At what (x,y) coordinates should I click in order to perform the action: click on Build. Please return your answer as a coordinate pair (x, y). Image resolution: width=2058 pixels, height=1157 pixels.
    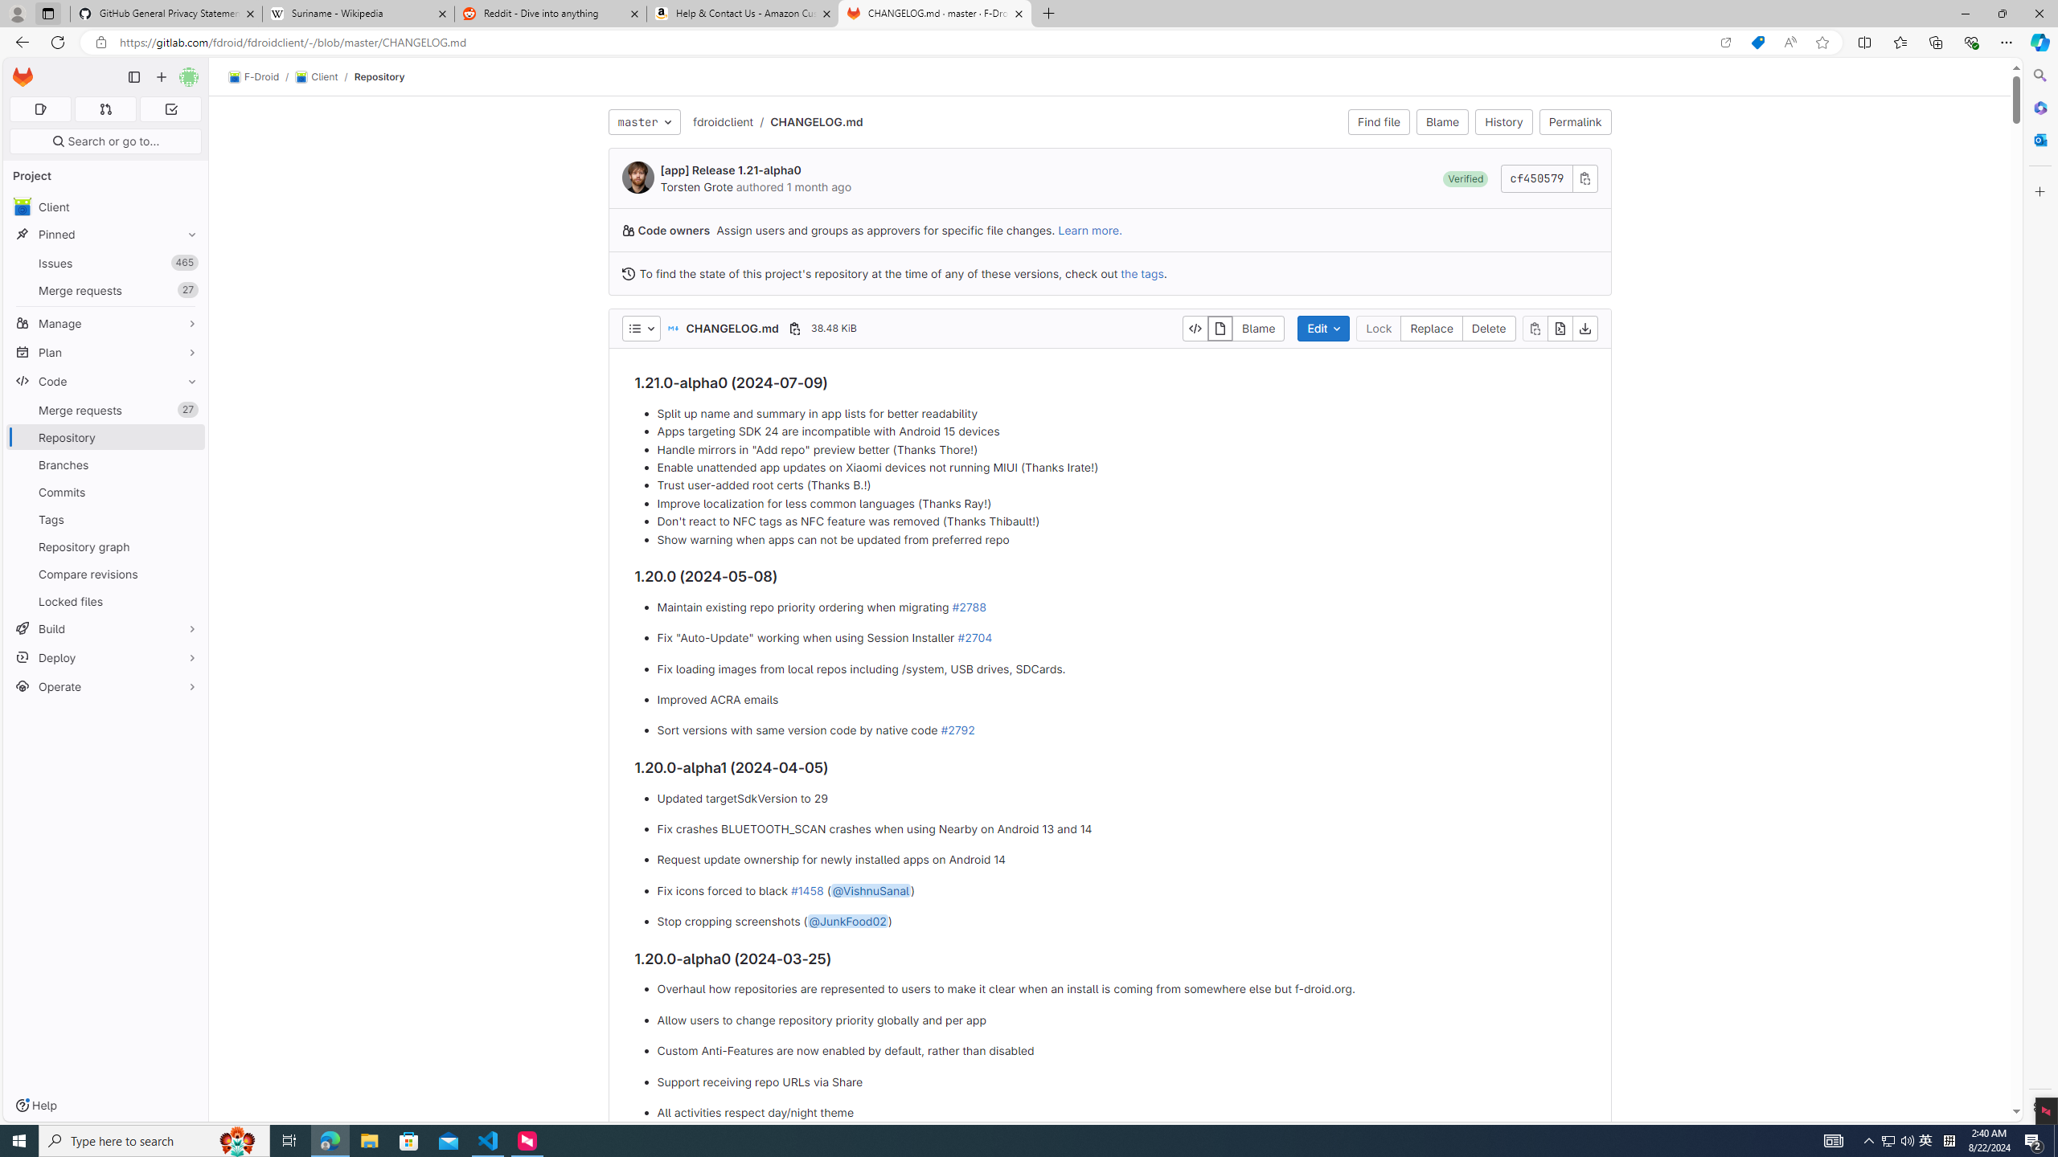
    Looking at the image, I should click on (106, 628).